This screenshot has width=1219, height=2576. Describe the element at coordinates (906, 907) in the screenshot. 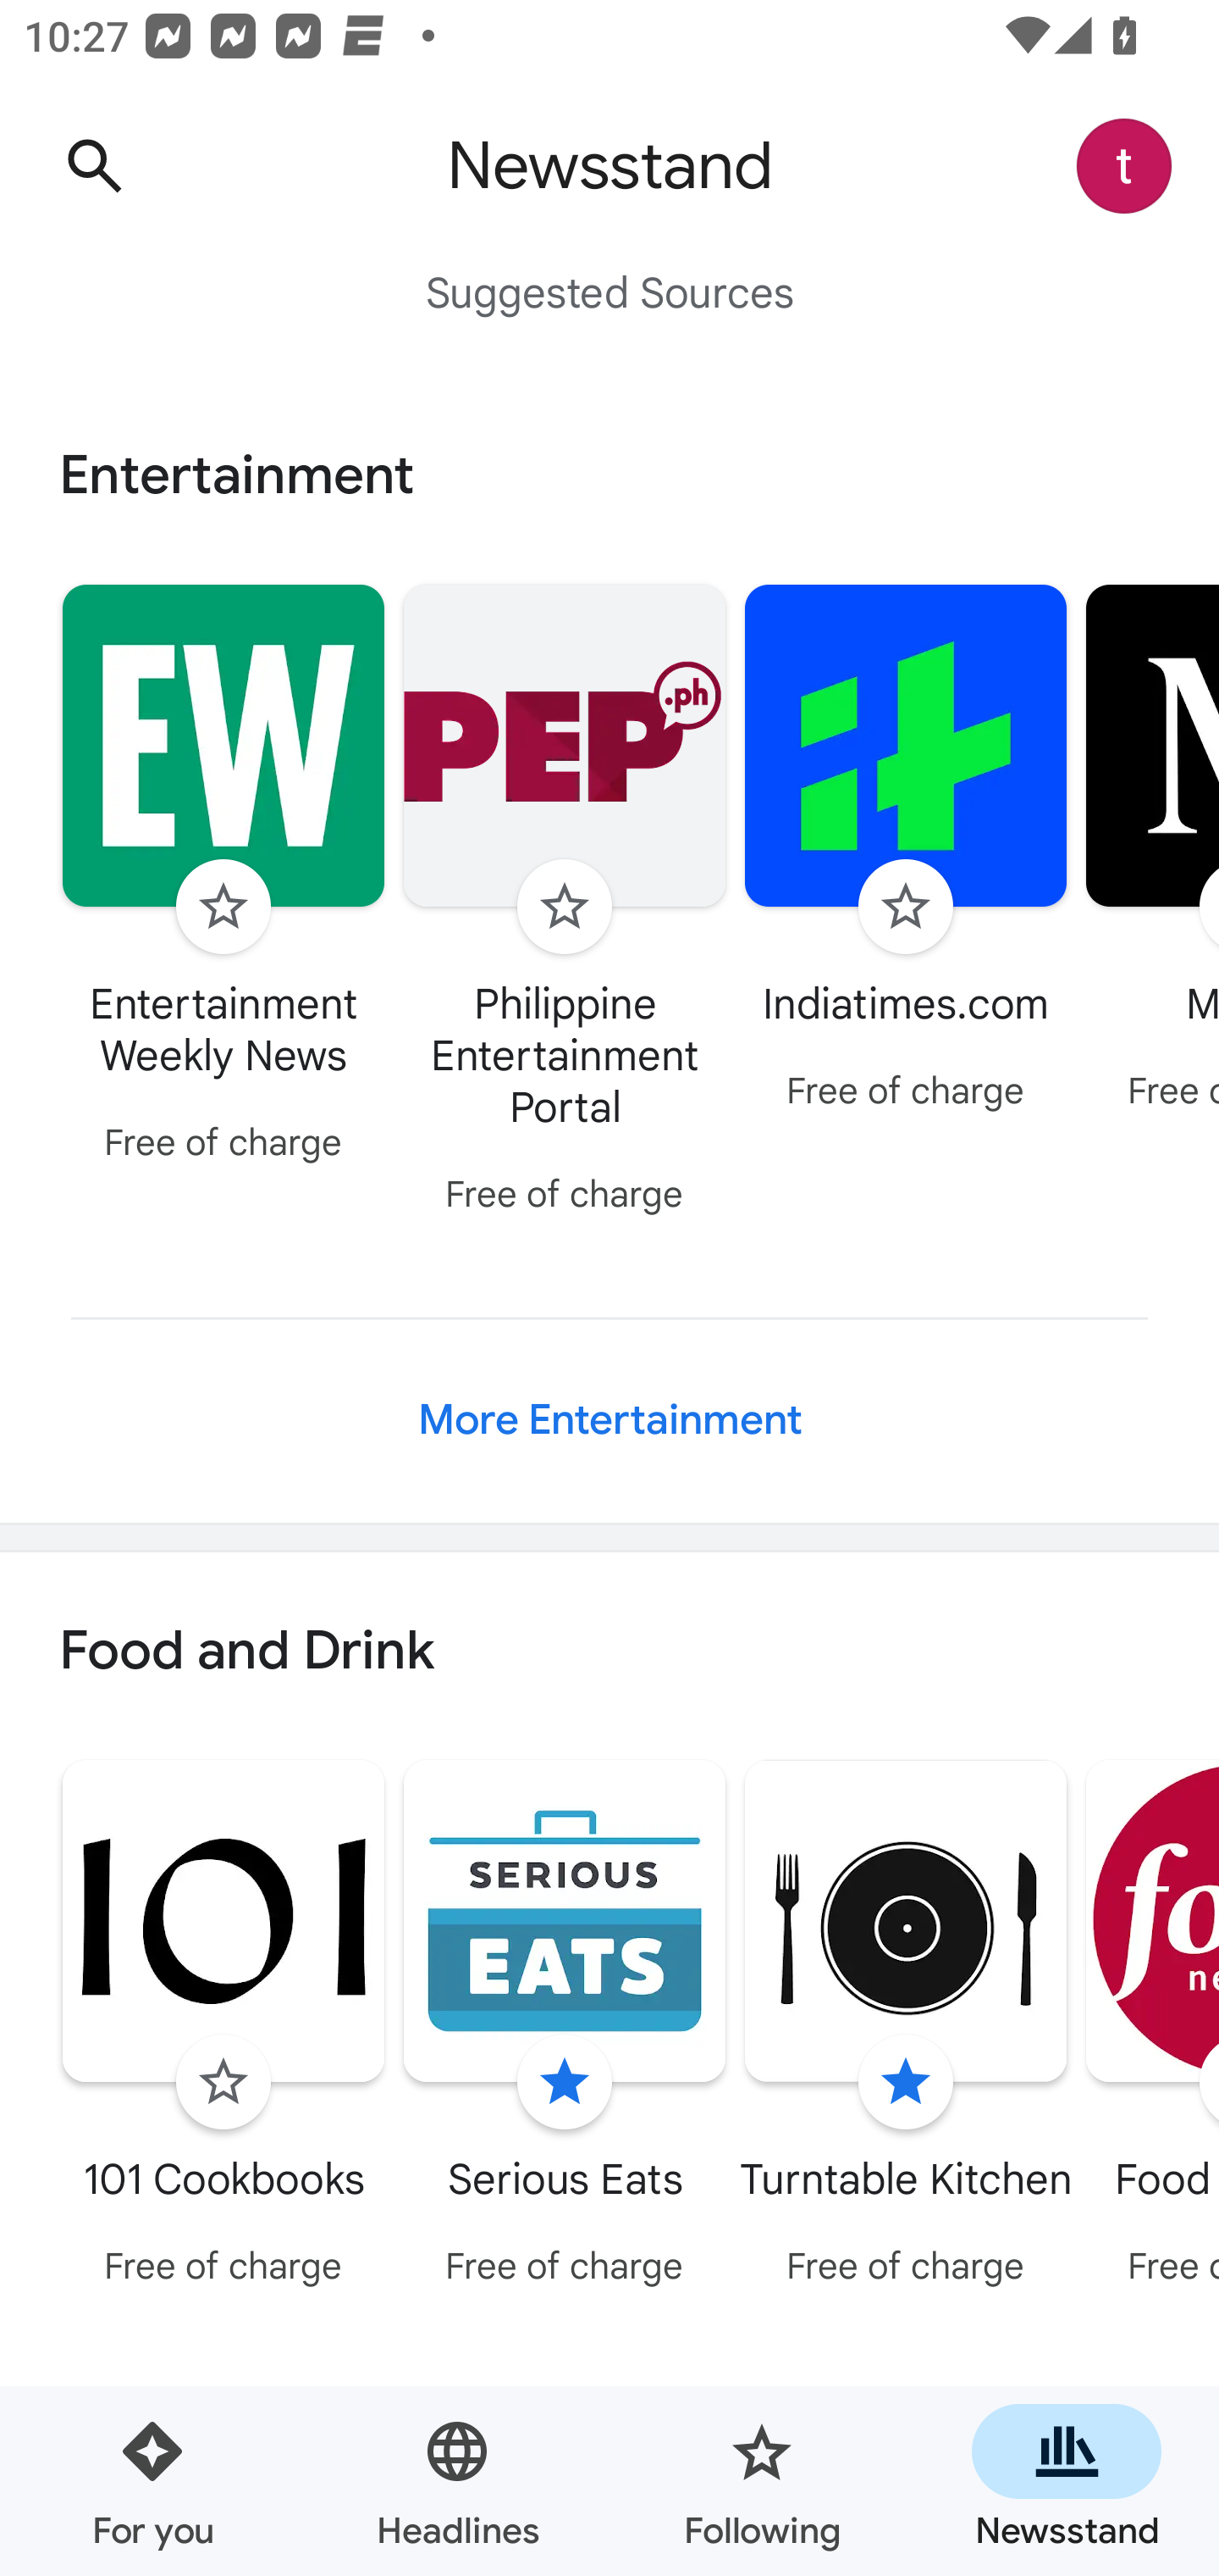

I see `Follow` at that location.